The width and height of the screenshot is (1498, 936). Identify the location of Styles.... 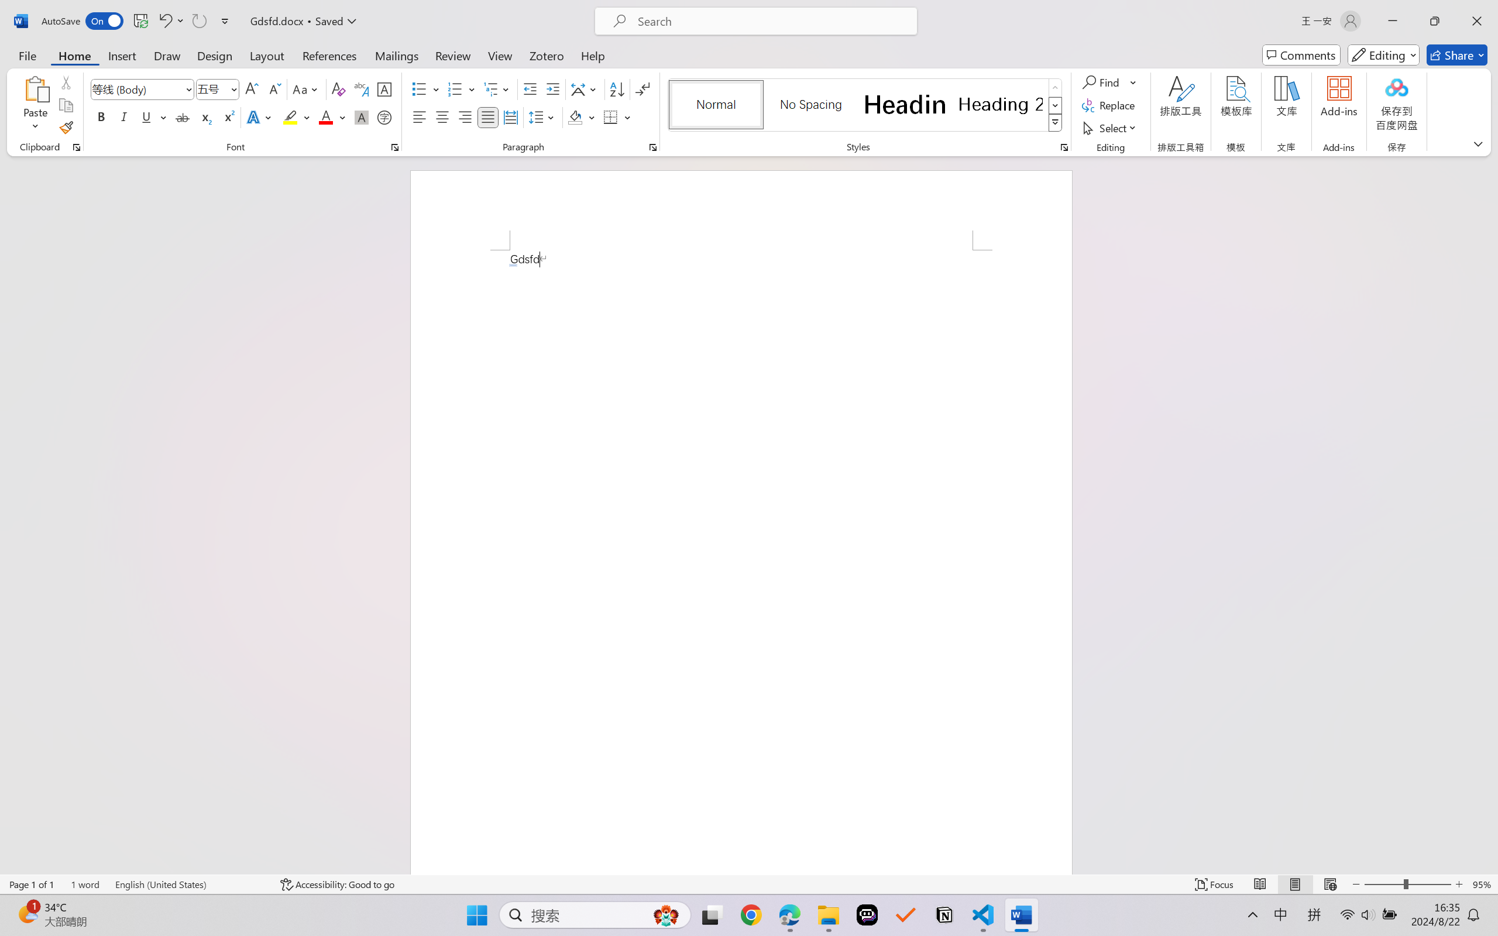
(1064, 147).